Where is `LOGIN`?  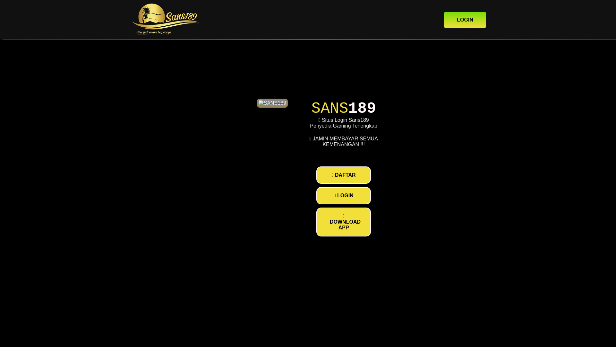 LOGIN is located at coordinates (343, 196).